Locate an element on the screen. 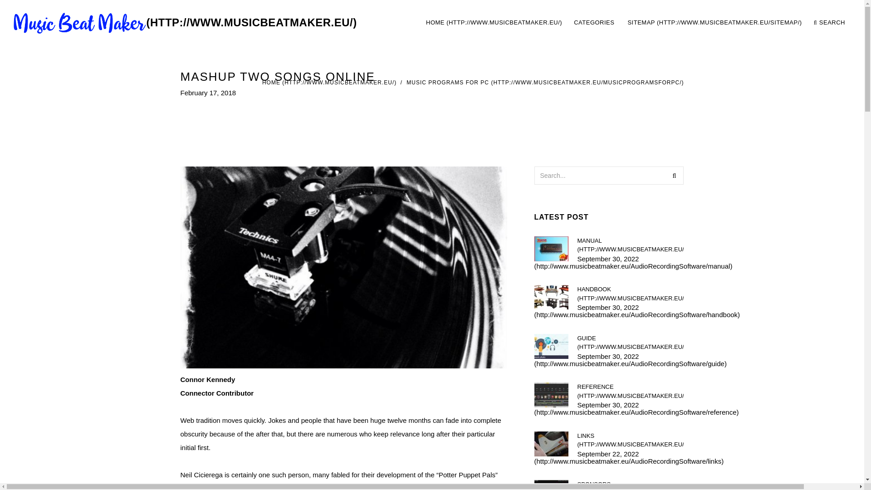 This screenshot has width=871, height=490. SEARCH is located at coordinates (829, 23).